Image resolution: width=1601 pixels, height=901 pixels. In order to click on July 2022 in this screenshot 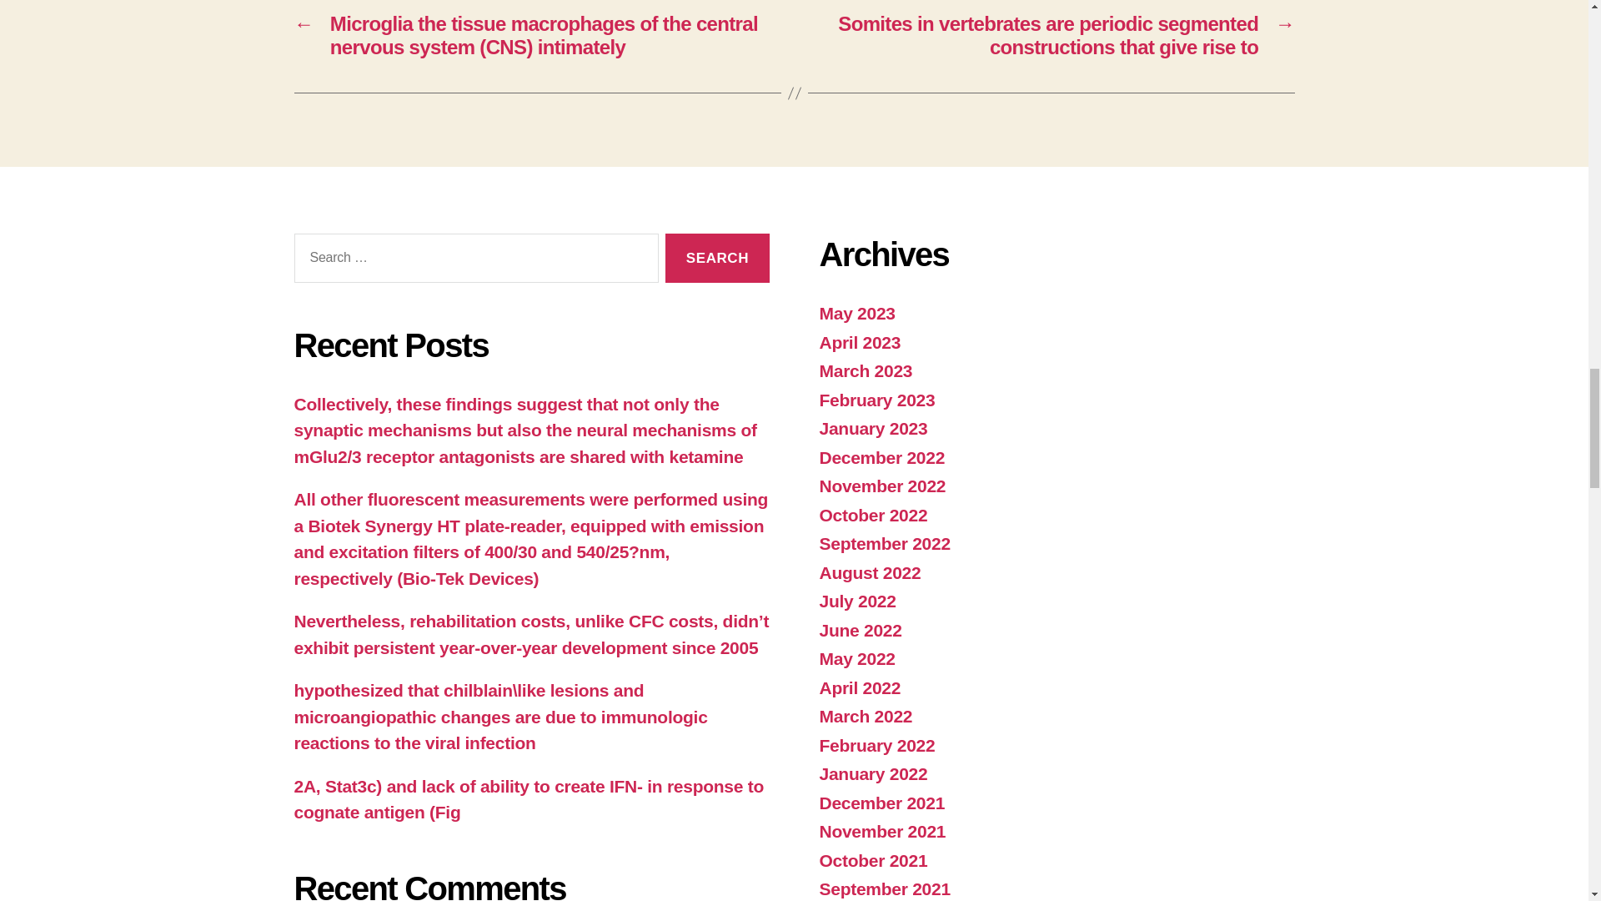, I will do `click(856, 601)`.